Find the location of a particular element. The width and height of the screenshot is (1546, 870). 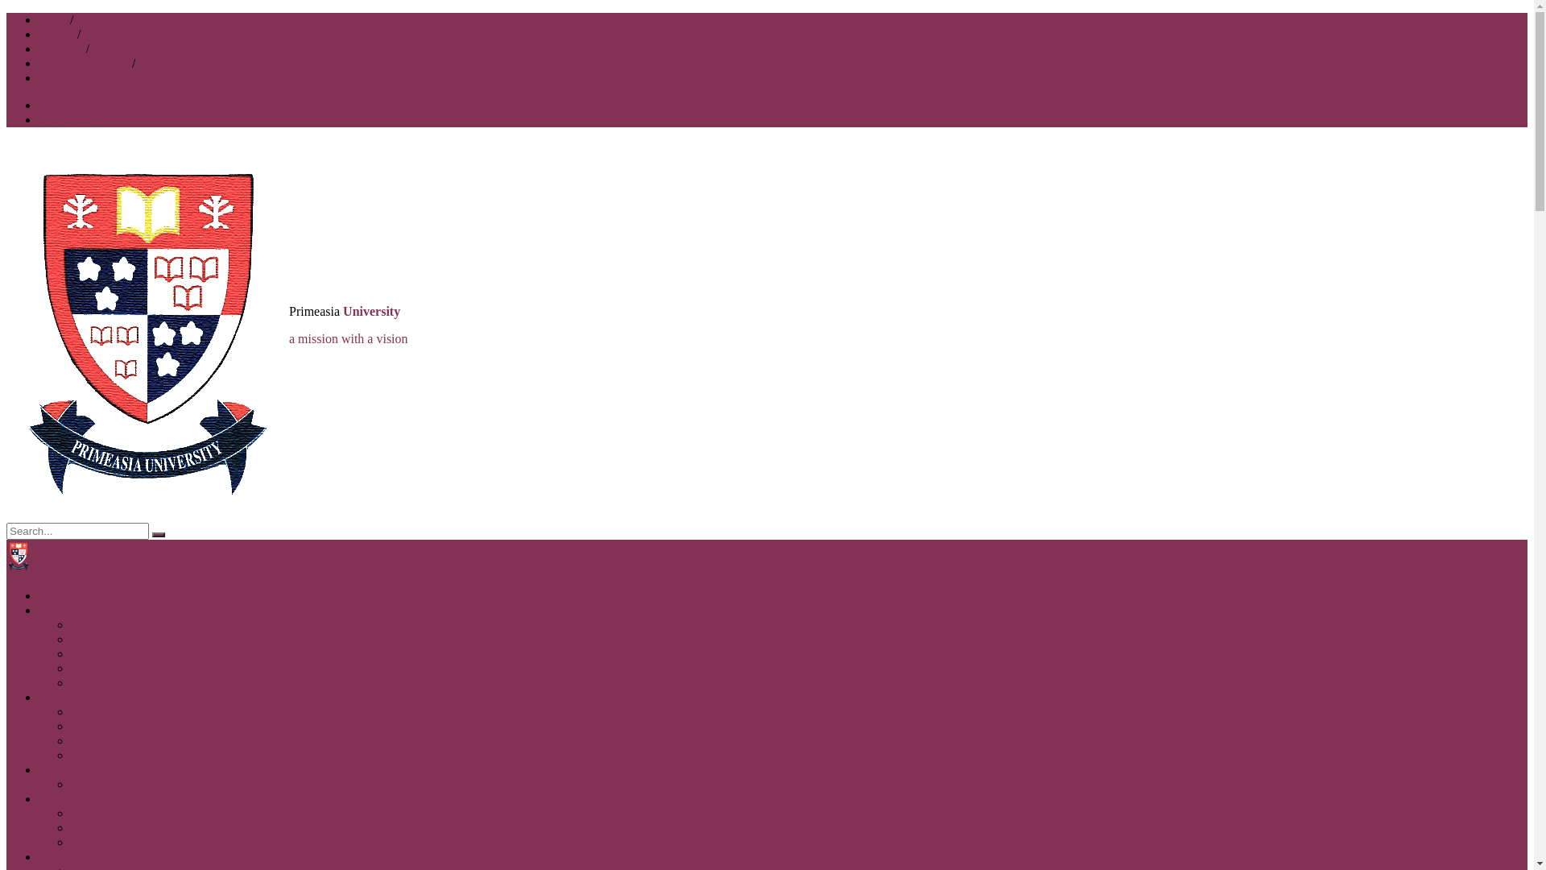

Department News is located at coordinates (118, 654).